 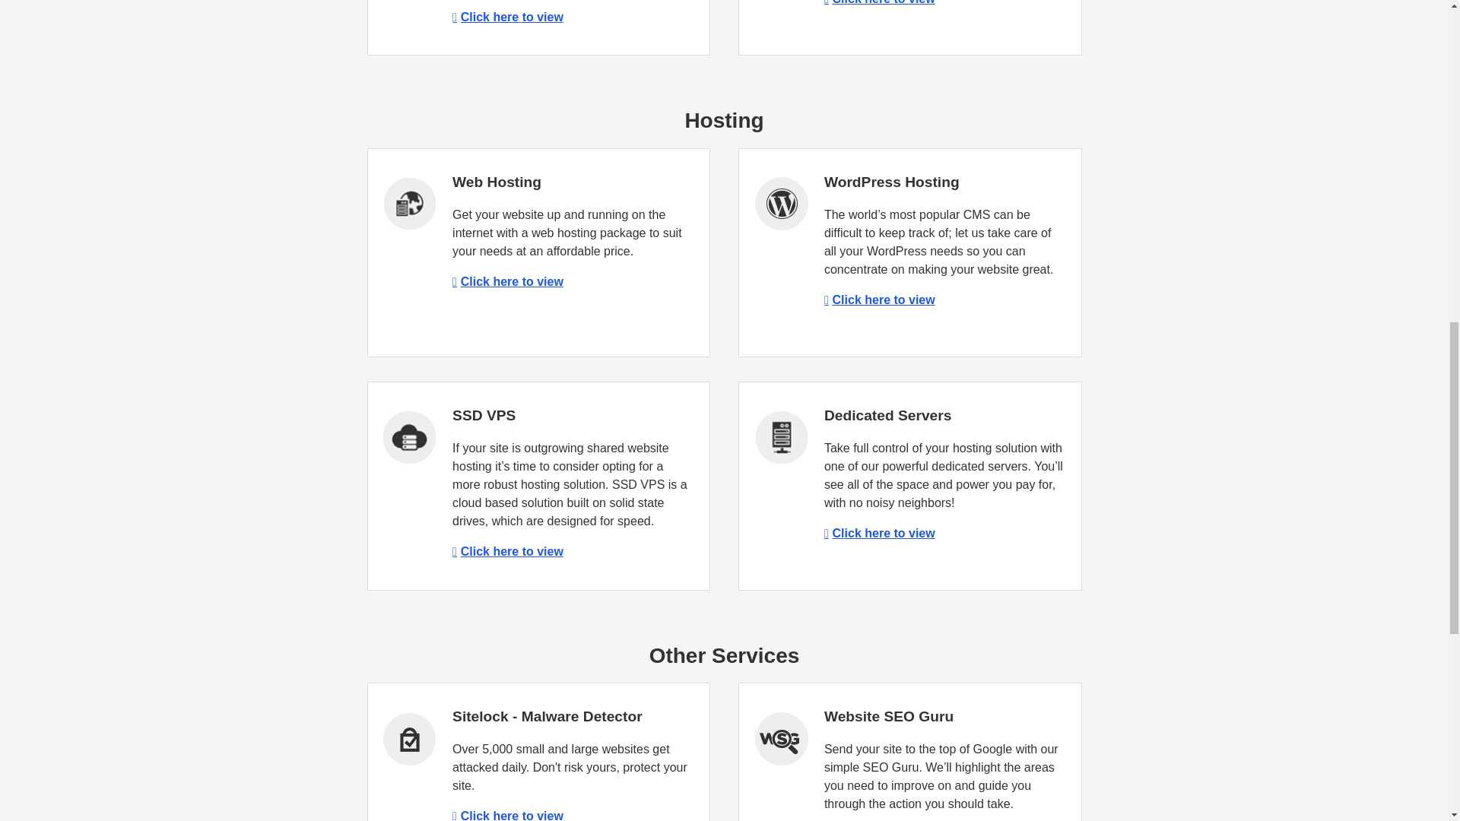 I want to click on Click here to view, so click(x=880, y=533).